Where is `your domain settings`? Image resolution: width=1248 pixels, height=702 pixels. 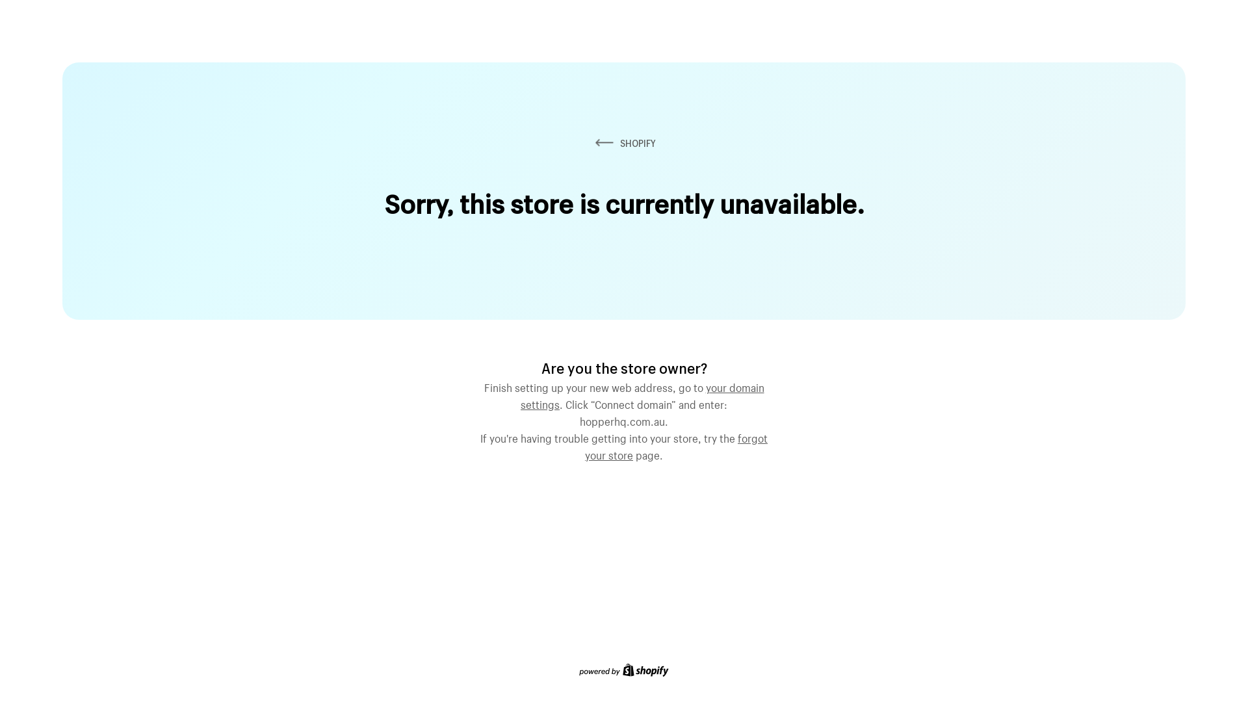 your domain settings is located at coordinates (642, 395).